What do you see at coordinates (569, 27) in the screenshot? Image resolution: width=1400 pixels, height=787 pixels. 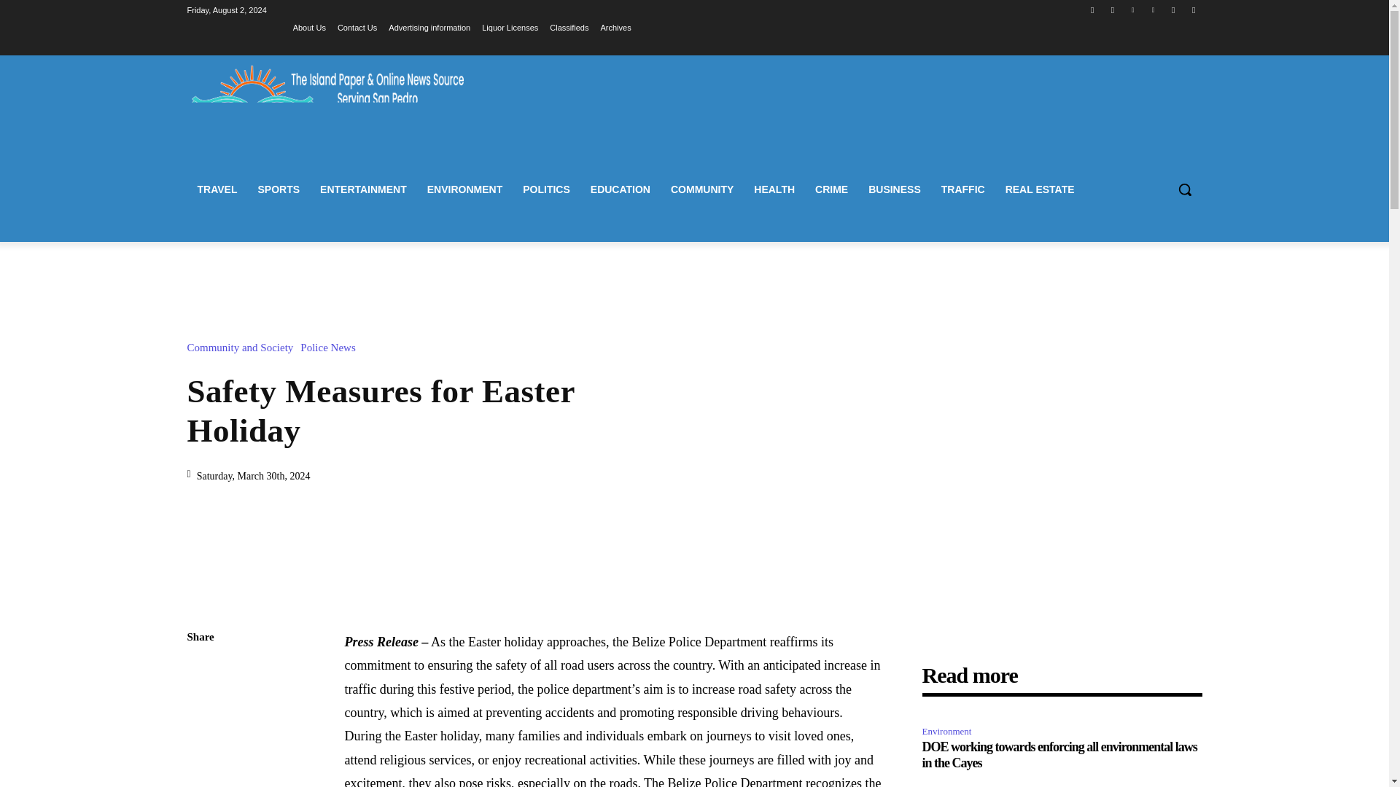 I see `Classifieds` at bounding box center [569, 27].